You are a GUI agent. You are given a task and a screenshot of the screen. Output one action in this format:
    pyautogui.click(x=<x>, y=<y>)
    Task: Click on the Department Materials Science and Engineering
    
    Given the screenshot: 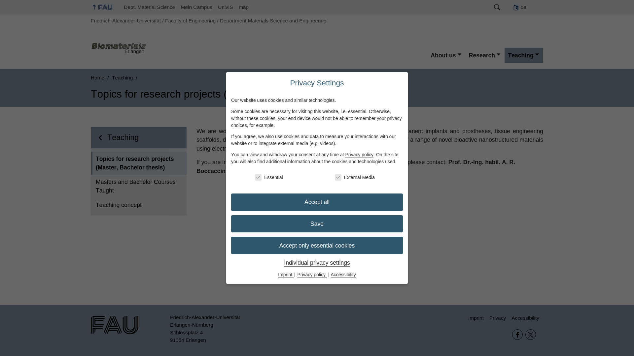 What is the action you would take?
    pyautogui.click(x=273, y=20)
    